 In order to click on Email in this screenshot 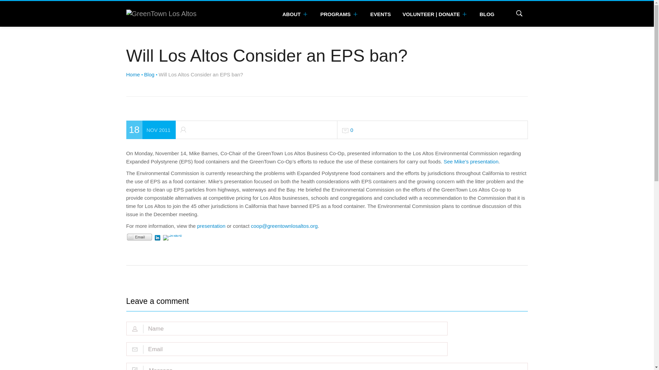, I will do `click(289, 349)`.